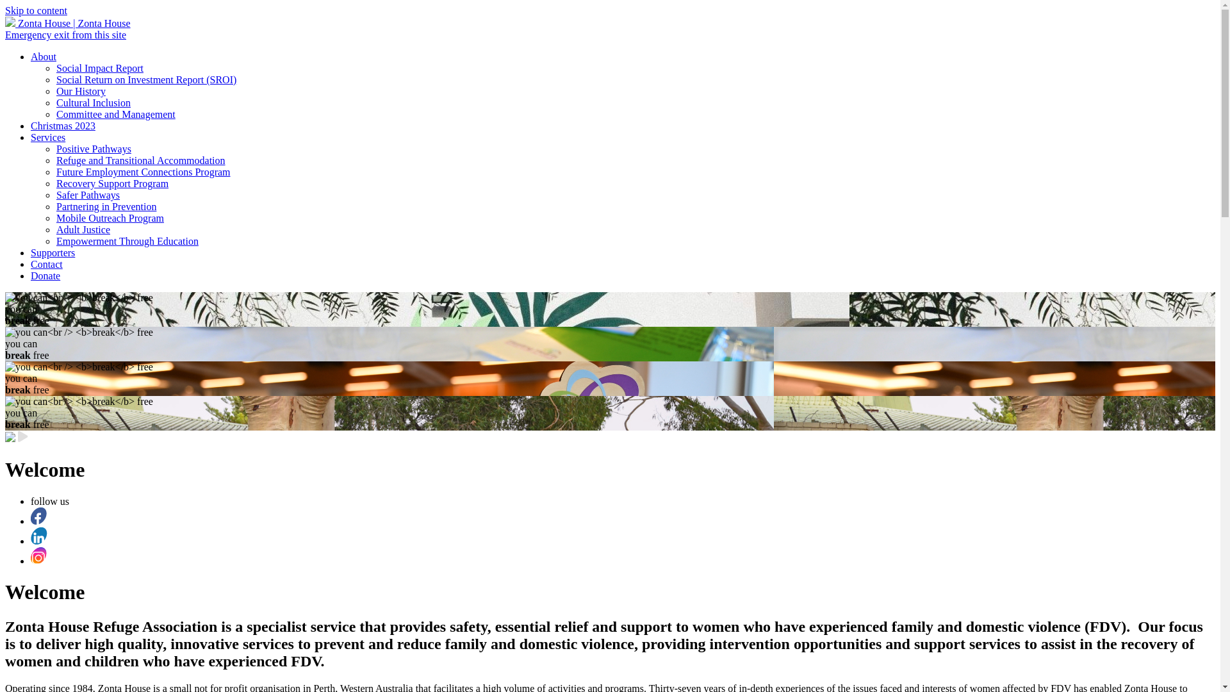  What do you see at coordinates (36, 10) in the screenshot?
I see `Skip to content` at bounding box center [36, 10].